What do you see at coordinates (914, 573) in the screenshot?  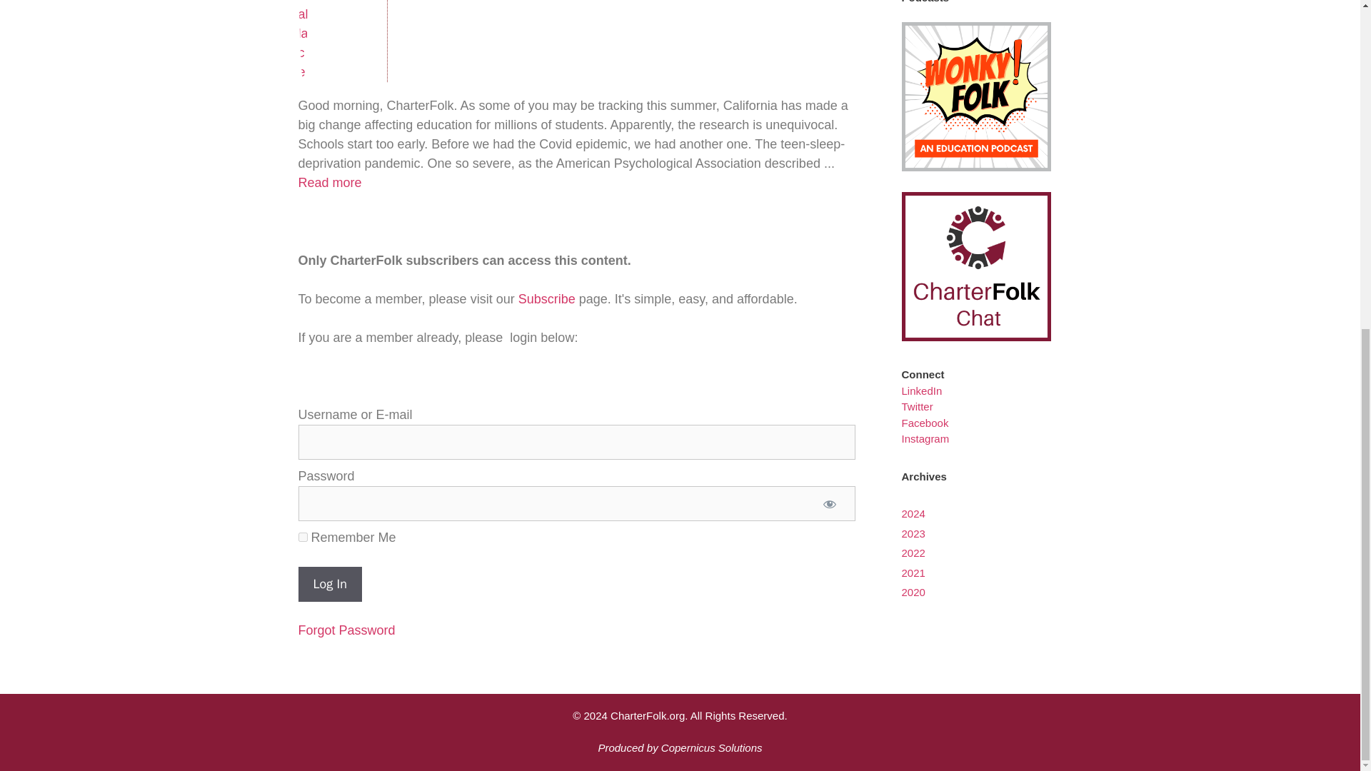 I see `2021` at bounding box center [914, 573].